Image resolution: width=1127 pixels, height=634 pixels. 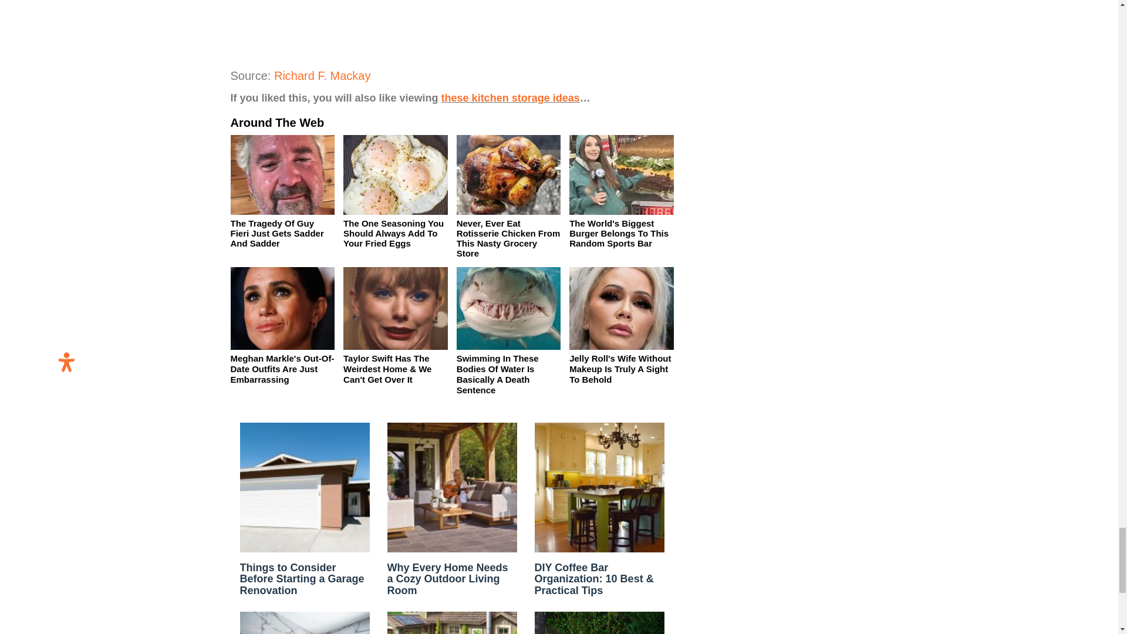 What do you see at coordinates (322, 75) in the screenshot?
I see `Richard F. Mackay` at bounding box center [322, 75].